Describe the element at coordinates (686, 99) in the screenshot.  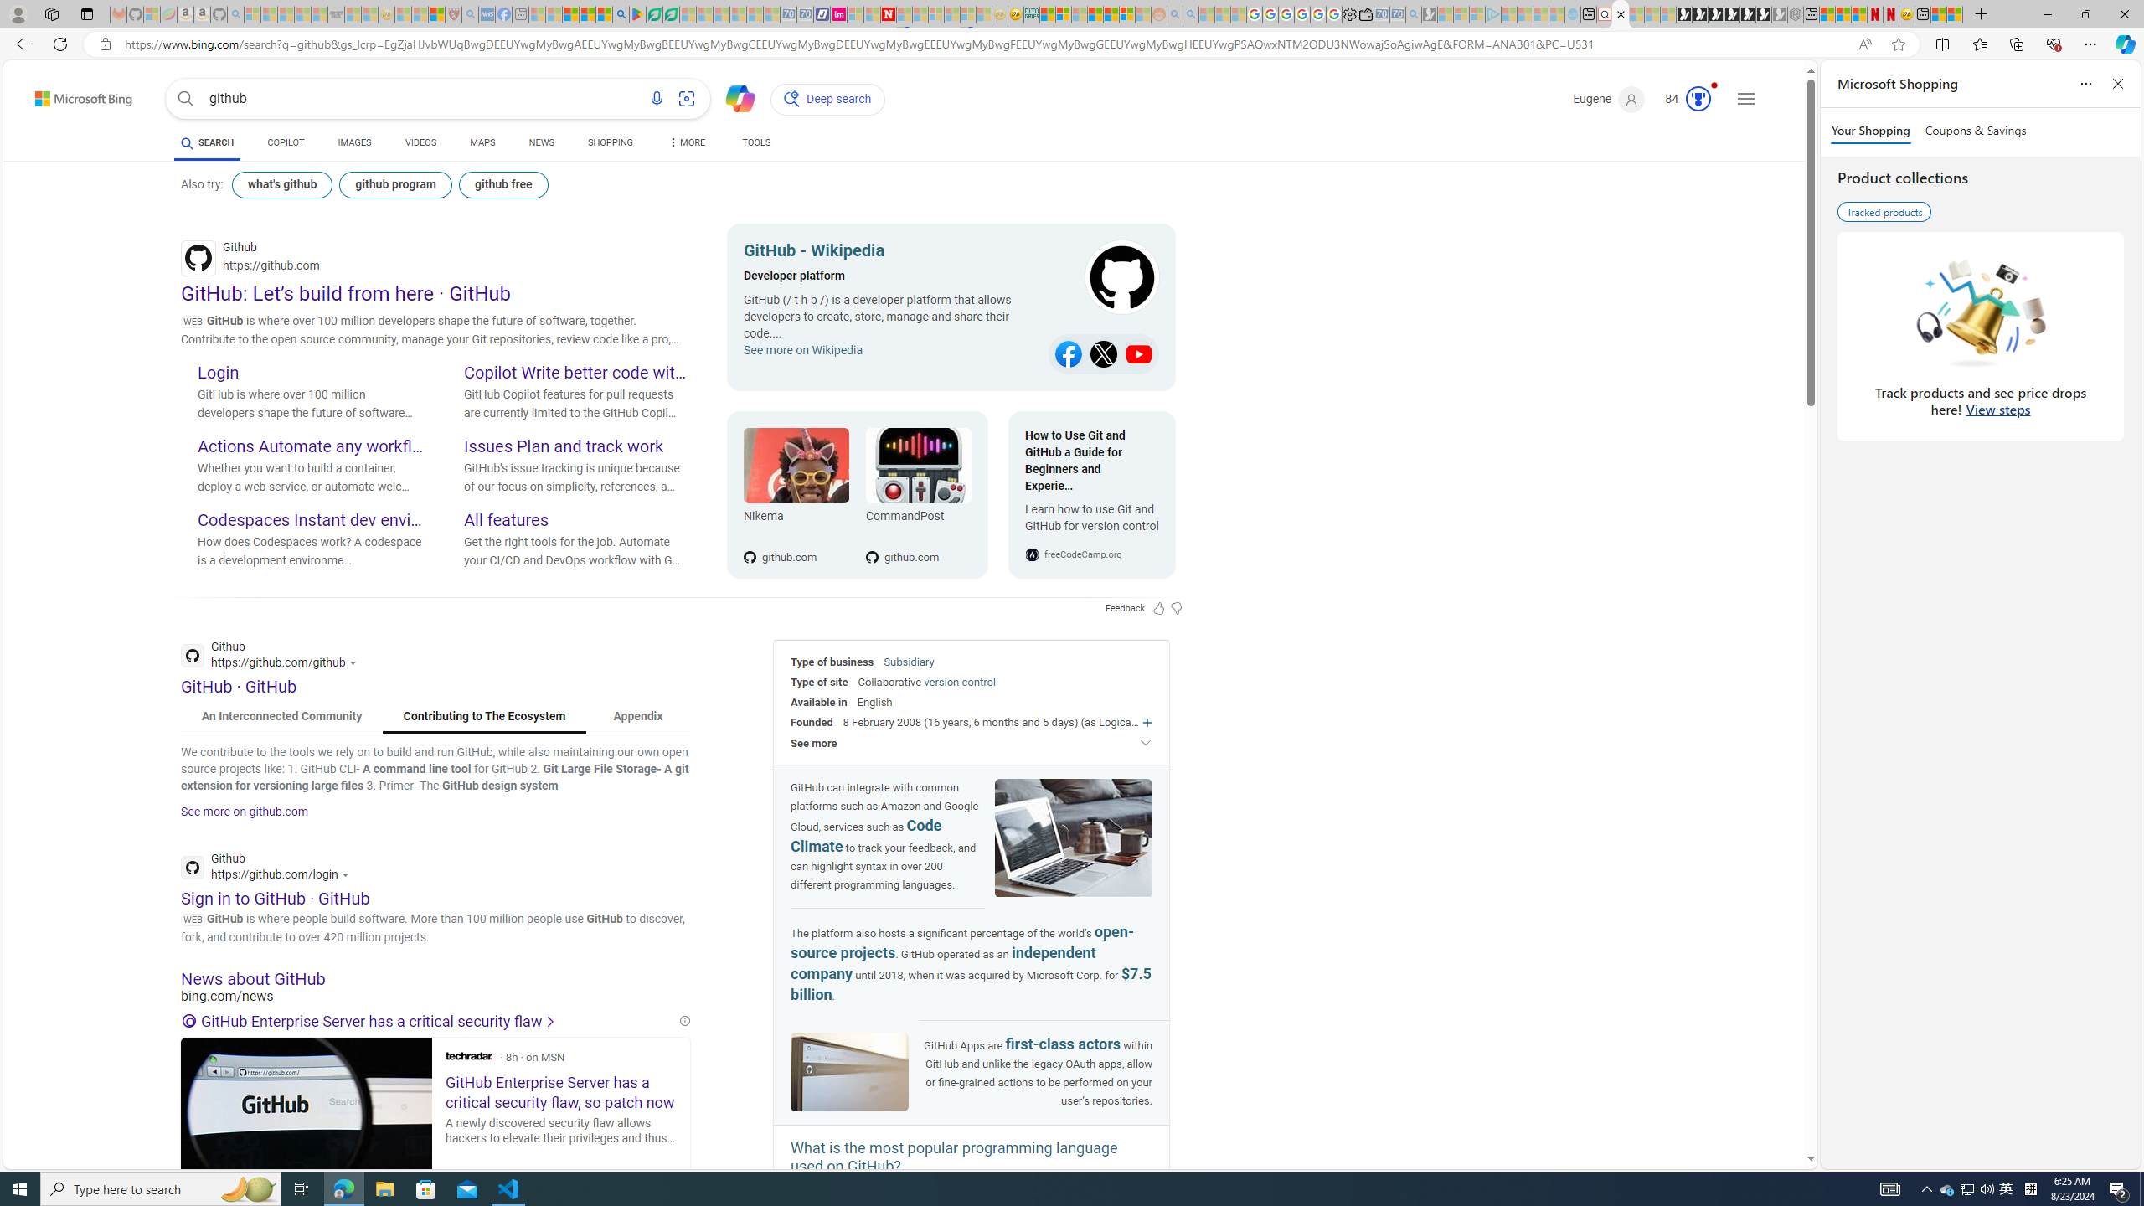
I see `Search using an image` at that location.